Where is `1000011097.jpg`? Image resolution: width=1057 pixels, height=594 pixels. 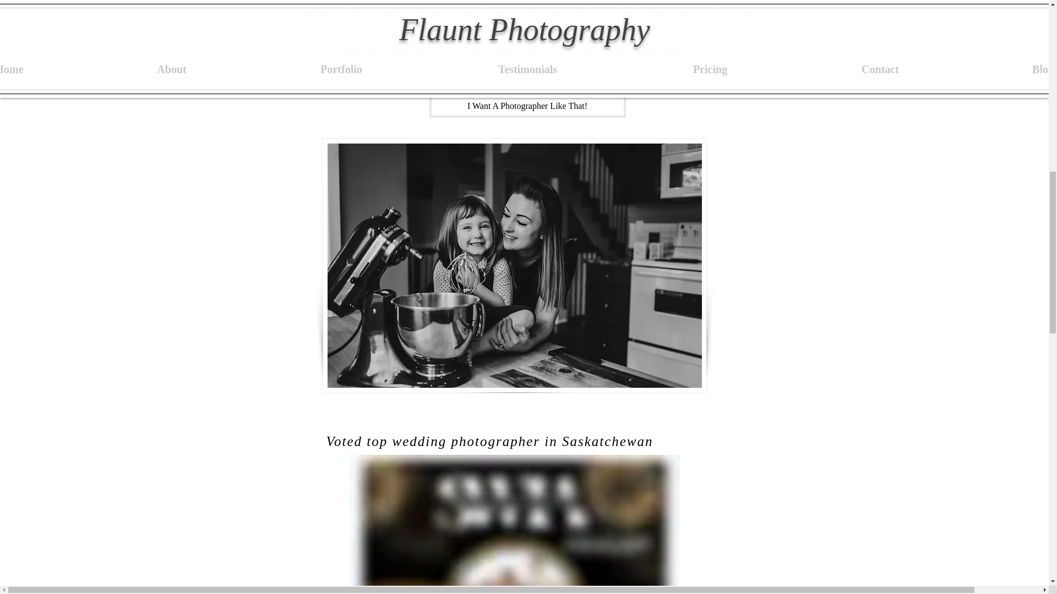
1000011097.jpg is located at coordinates (514, 524).